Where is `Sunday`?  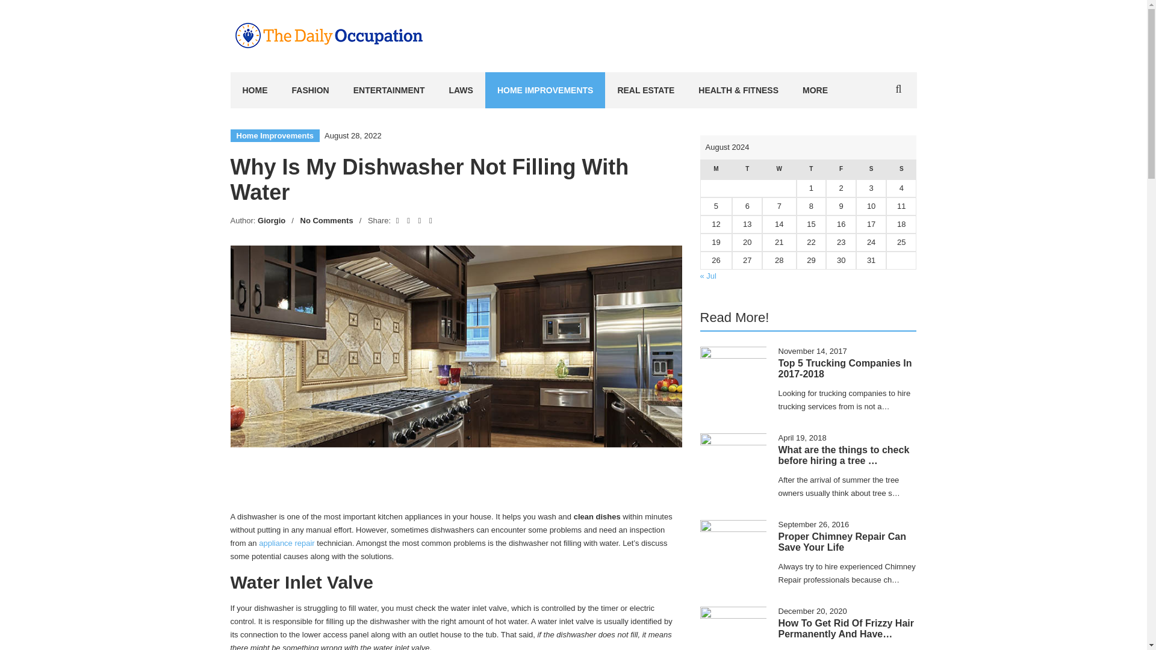 Sunday is located at coordinates (901, 169).